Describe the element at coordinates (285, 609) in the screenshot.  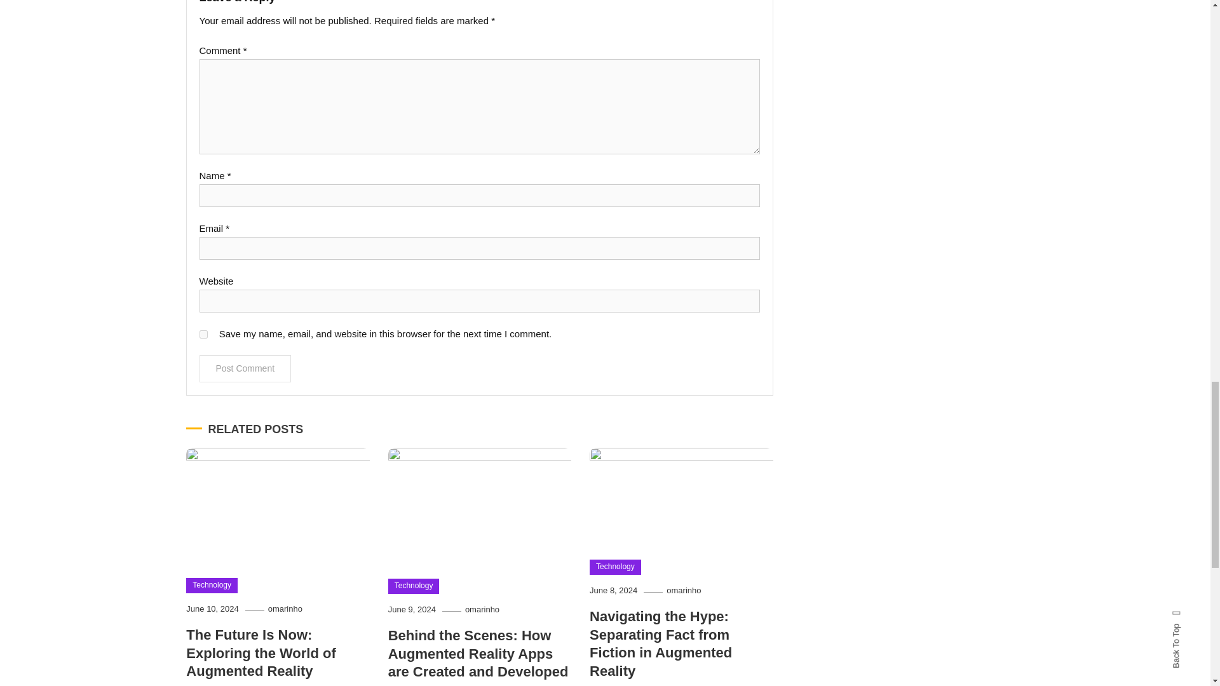
I see `omarinho` at that location.